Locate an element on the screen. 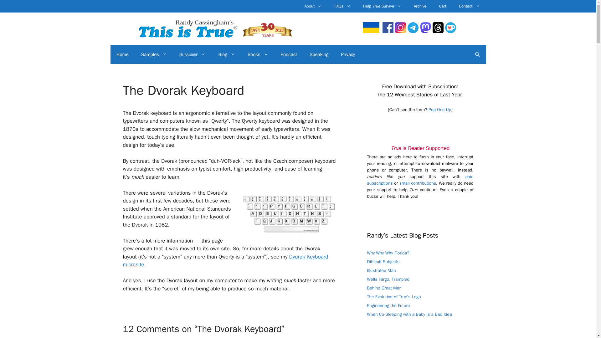  TRUE on Facebook is located at coordinates (388, 31).